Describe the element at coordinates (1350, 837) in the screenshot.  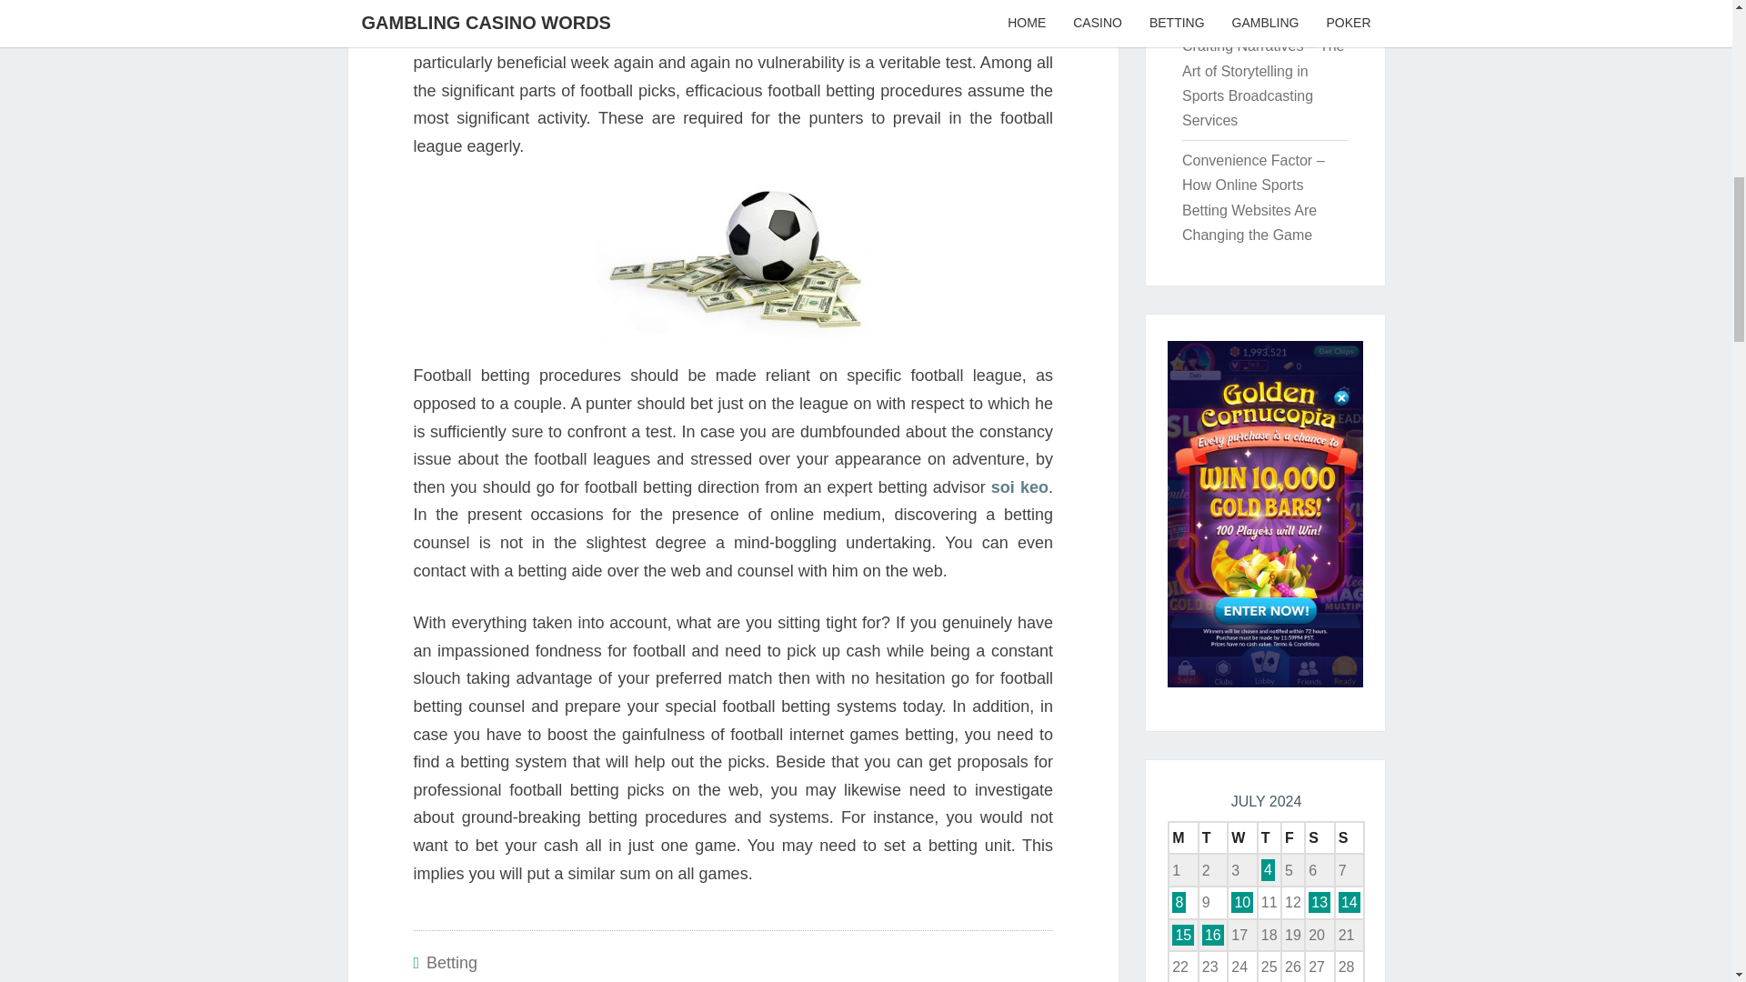
I see `Sunday` at that location.